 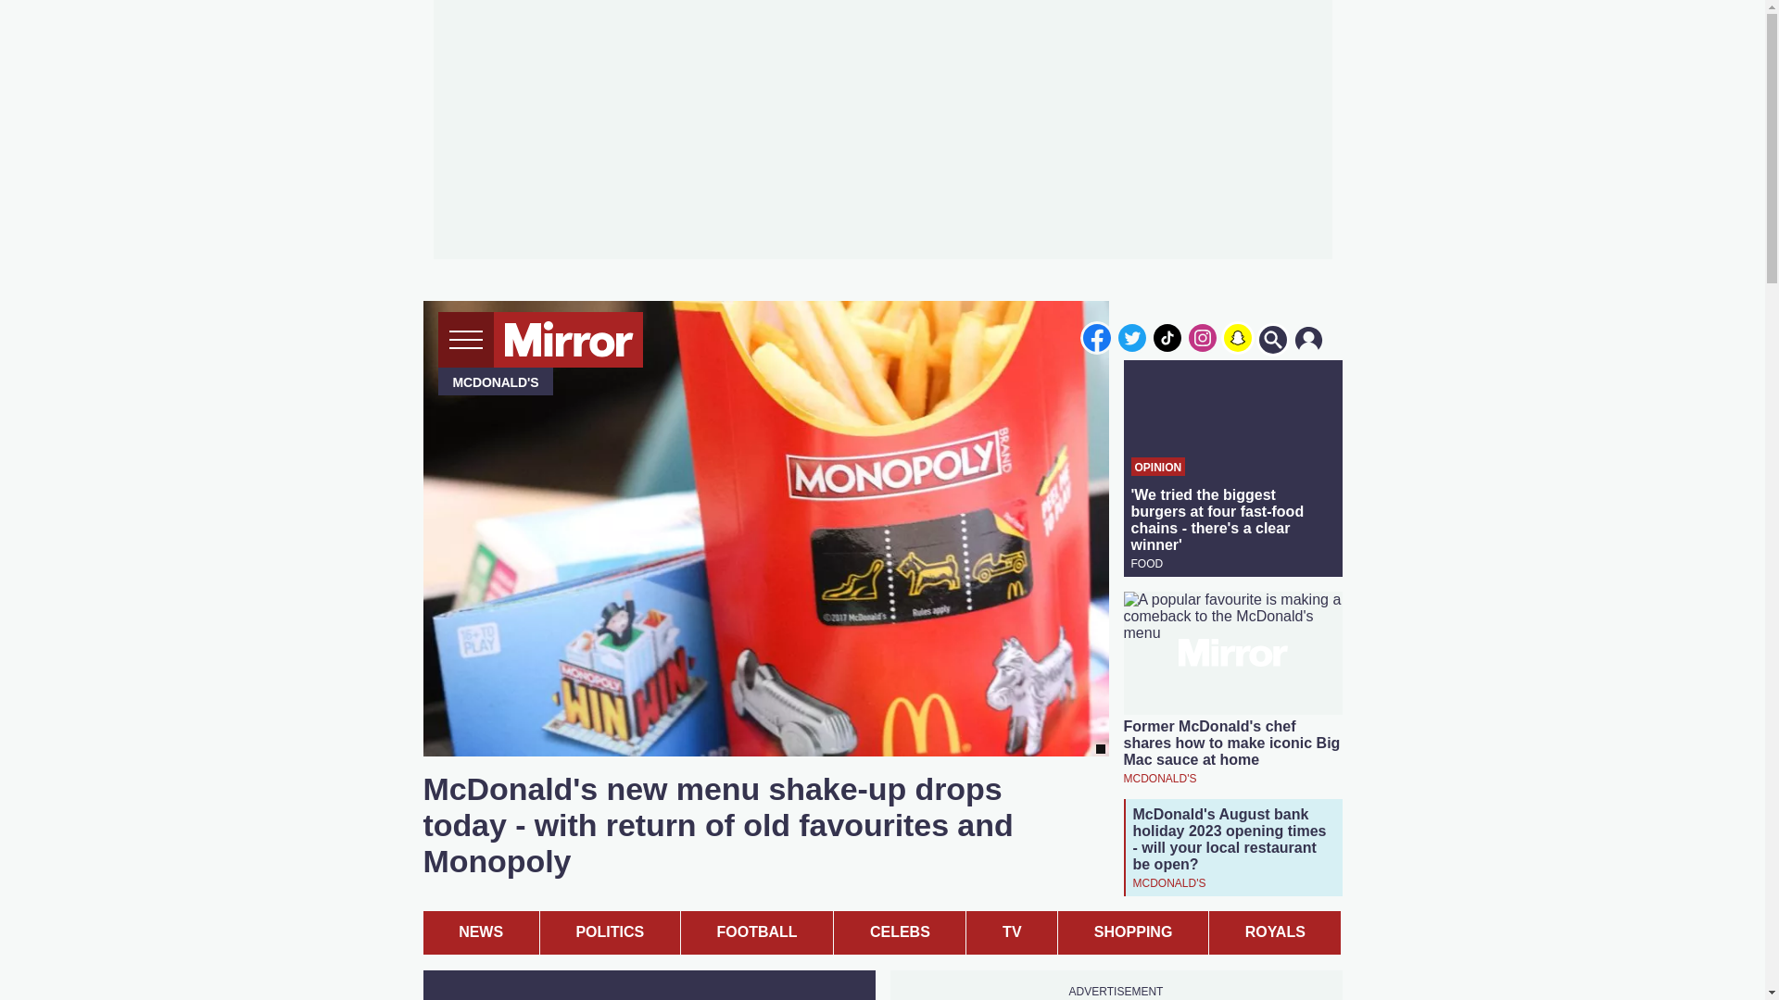 I want to click on instagram, so click(x=1203, y=337).